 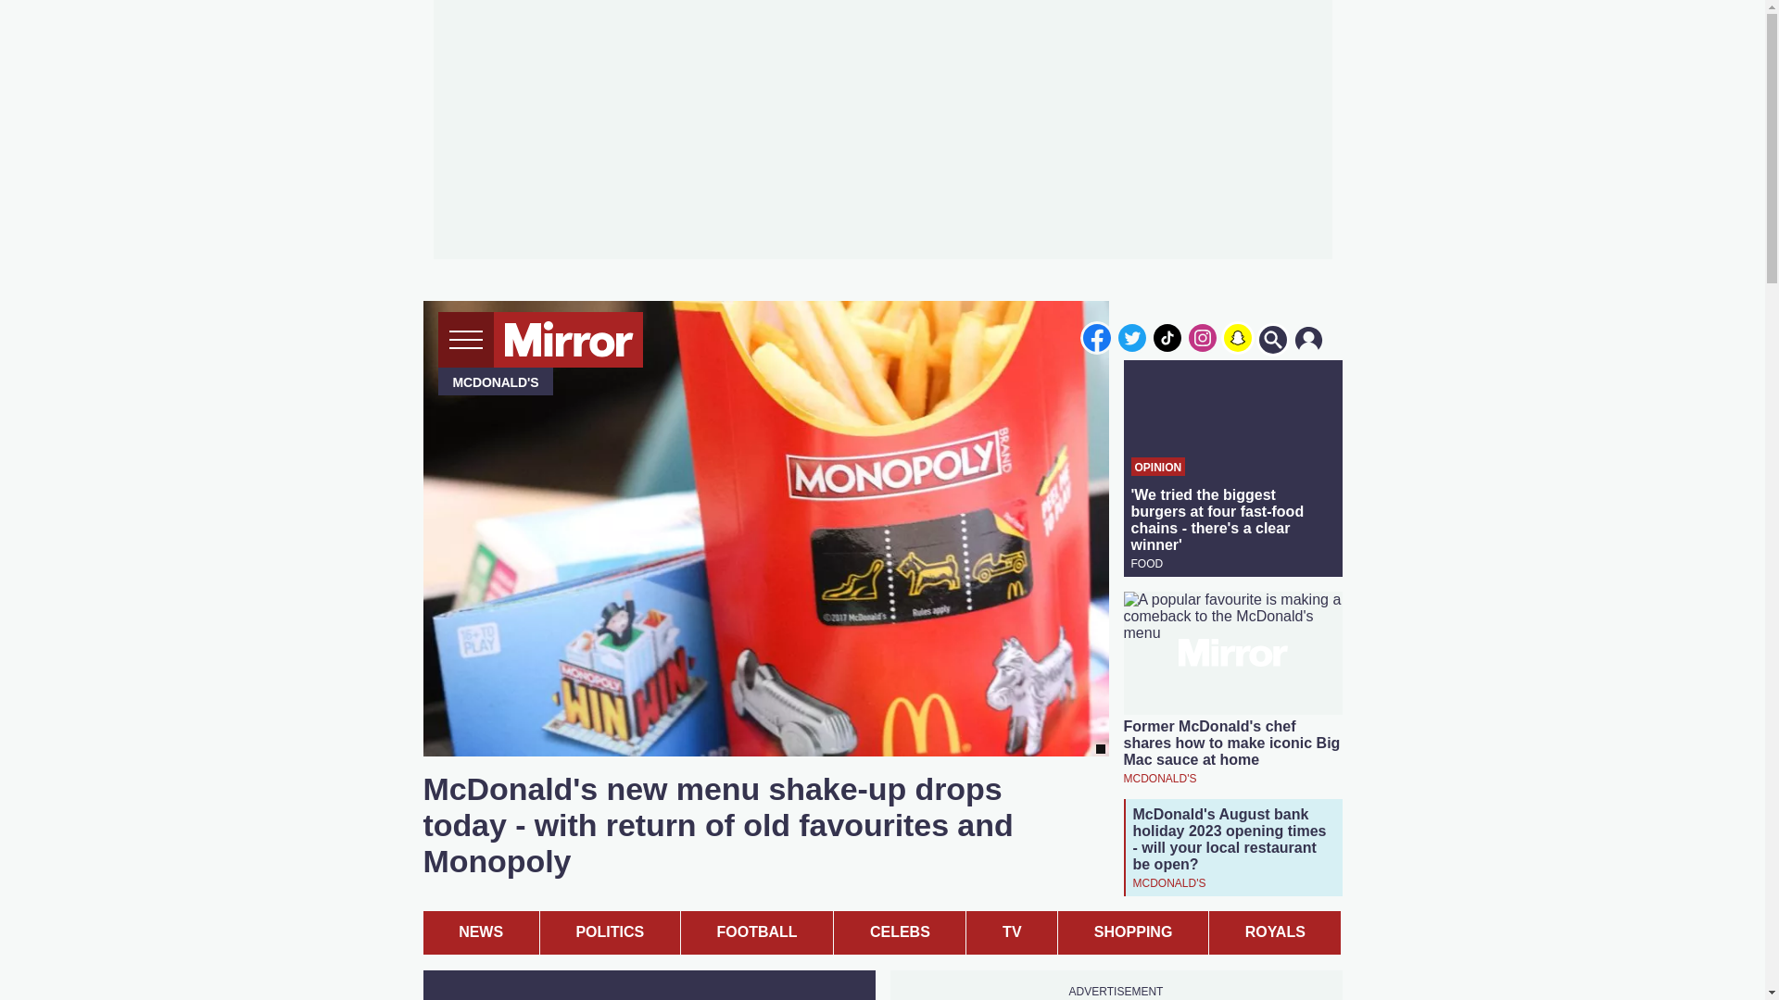 I want to click on instagram, so click(x=1203, y=337).